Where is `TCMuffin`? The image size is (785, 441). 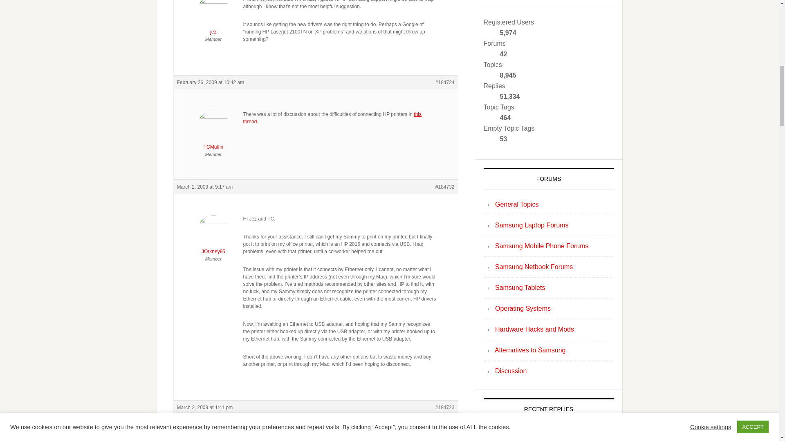
TCMuffin is located at coordinates (213, 132).